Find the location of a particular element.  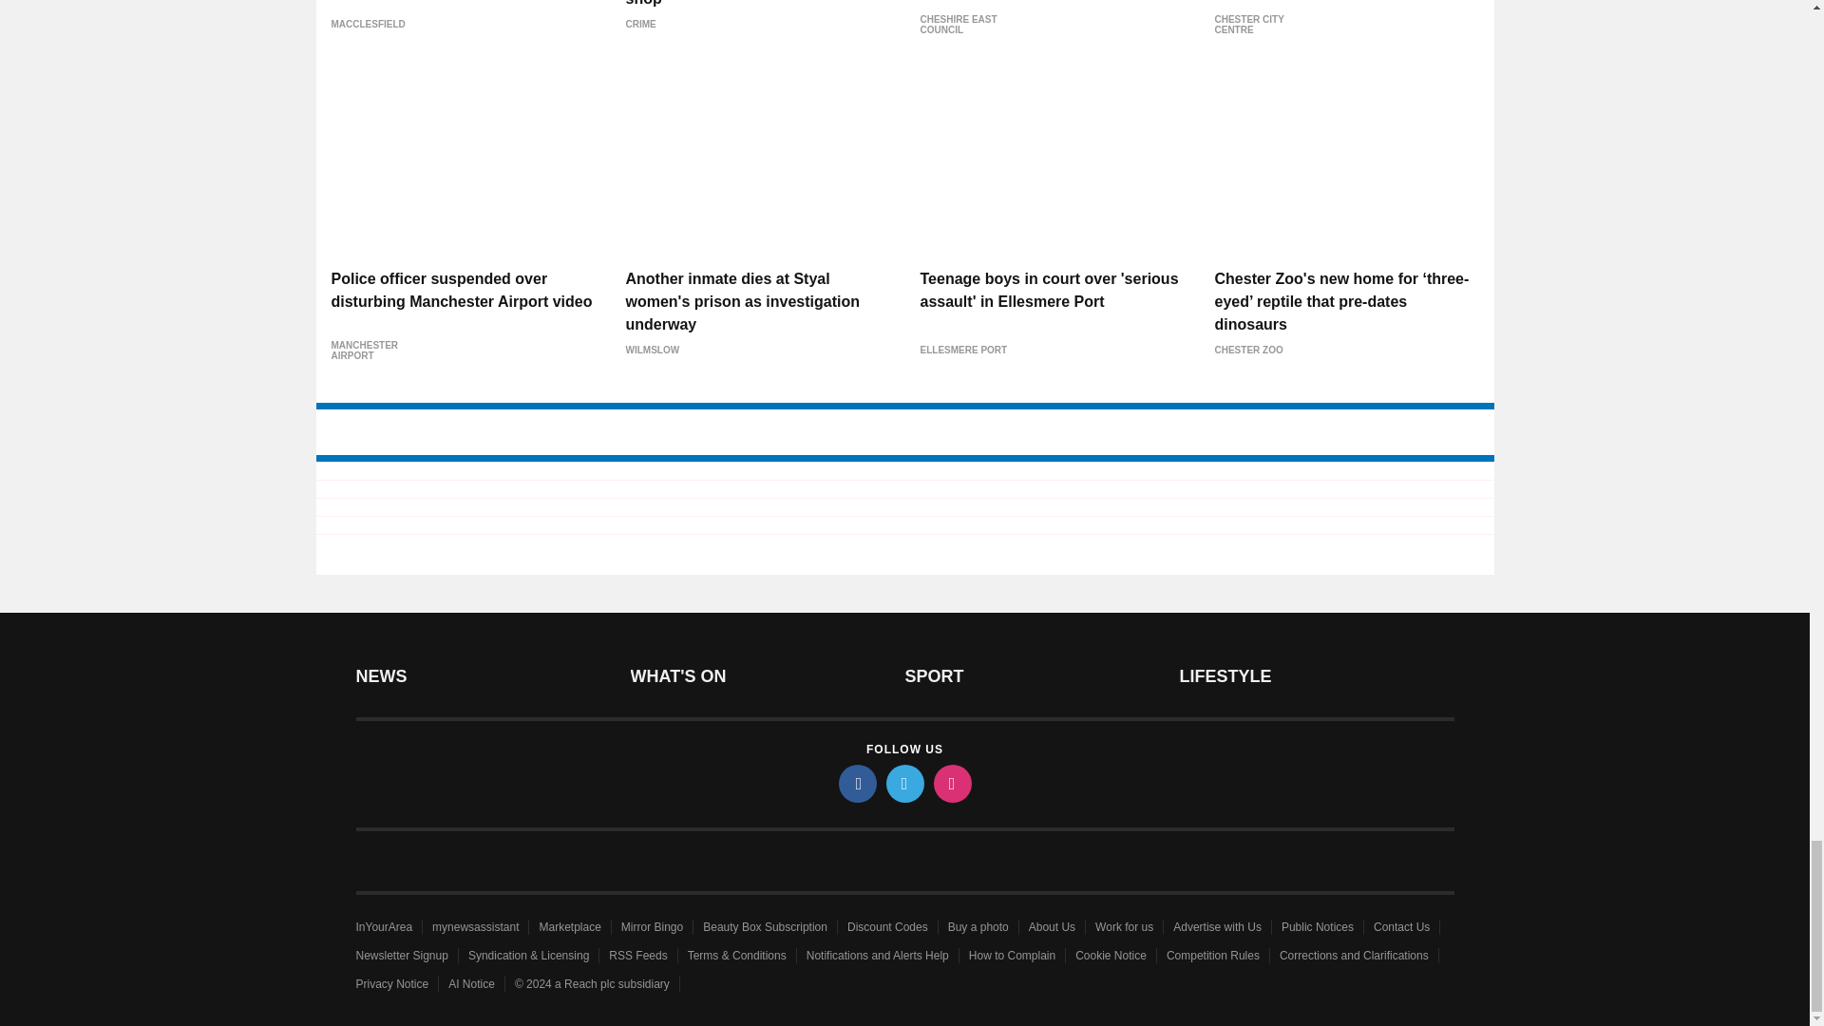

facebook is located at coordinates (856, 783).